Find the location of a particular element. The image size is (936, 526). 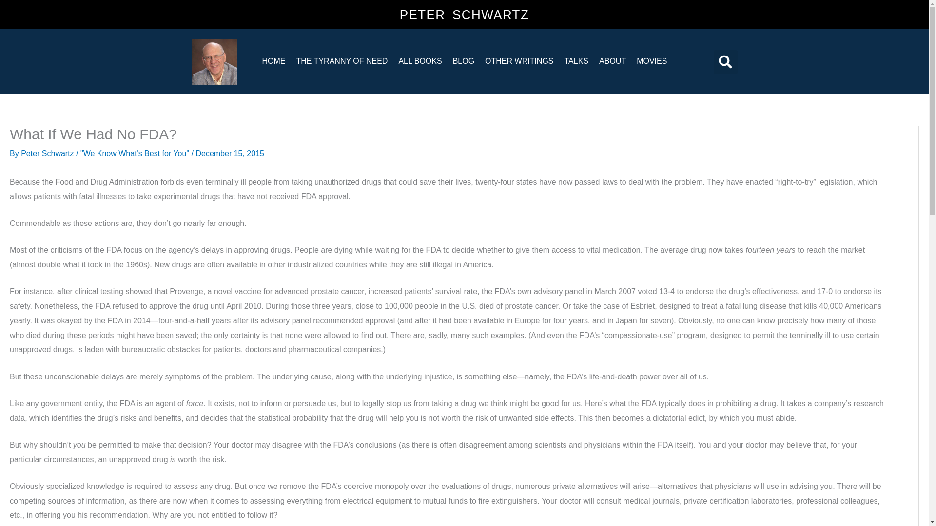

View all posts by Peter Schwartz is located at coordinates (48, 153).